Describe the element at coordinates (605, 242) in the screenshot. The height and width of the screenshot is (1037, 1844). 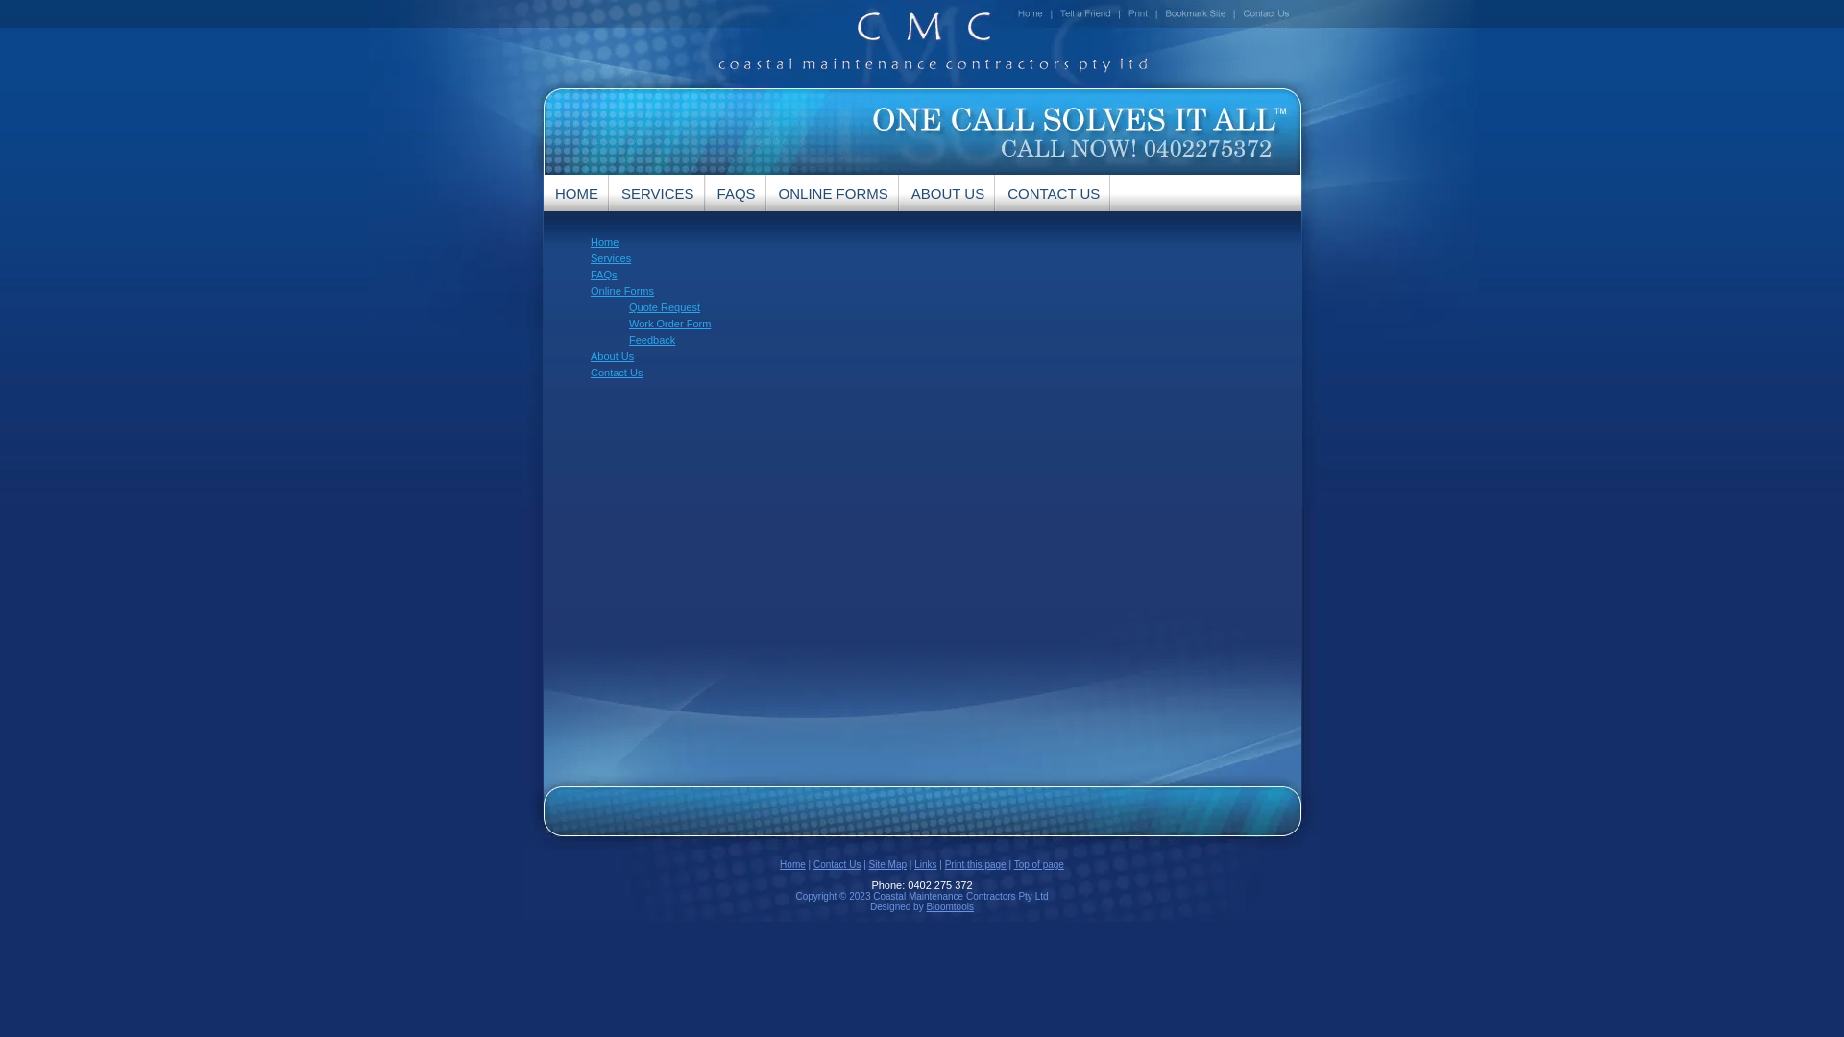
I see `Home` at that location.